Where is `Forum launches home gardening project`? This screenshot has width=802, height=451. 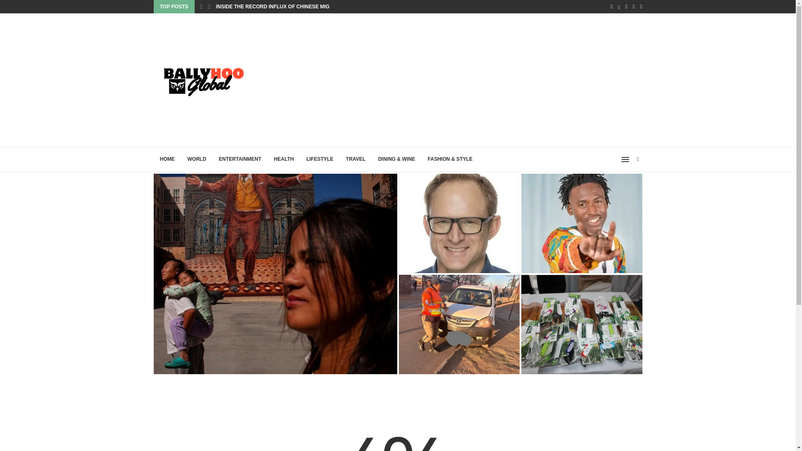 Forum launches home gardening project is located at coordinates (581, 324).